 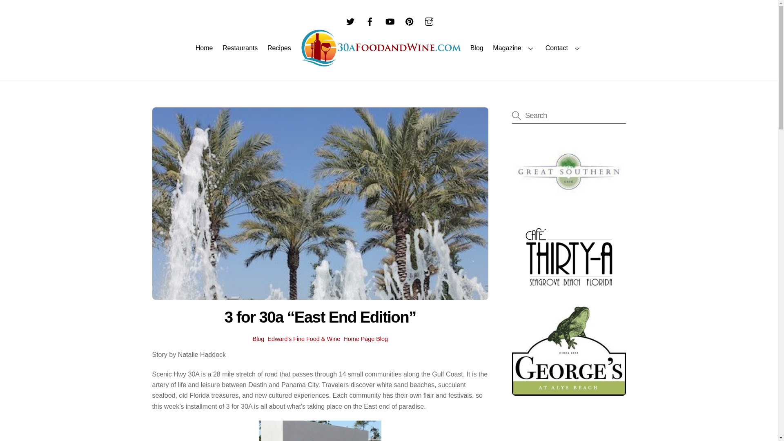 What do you see at coordinates (240, 48) in the screenshot?
I see `Restaurants` at bounding box center [240, 48].